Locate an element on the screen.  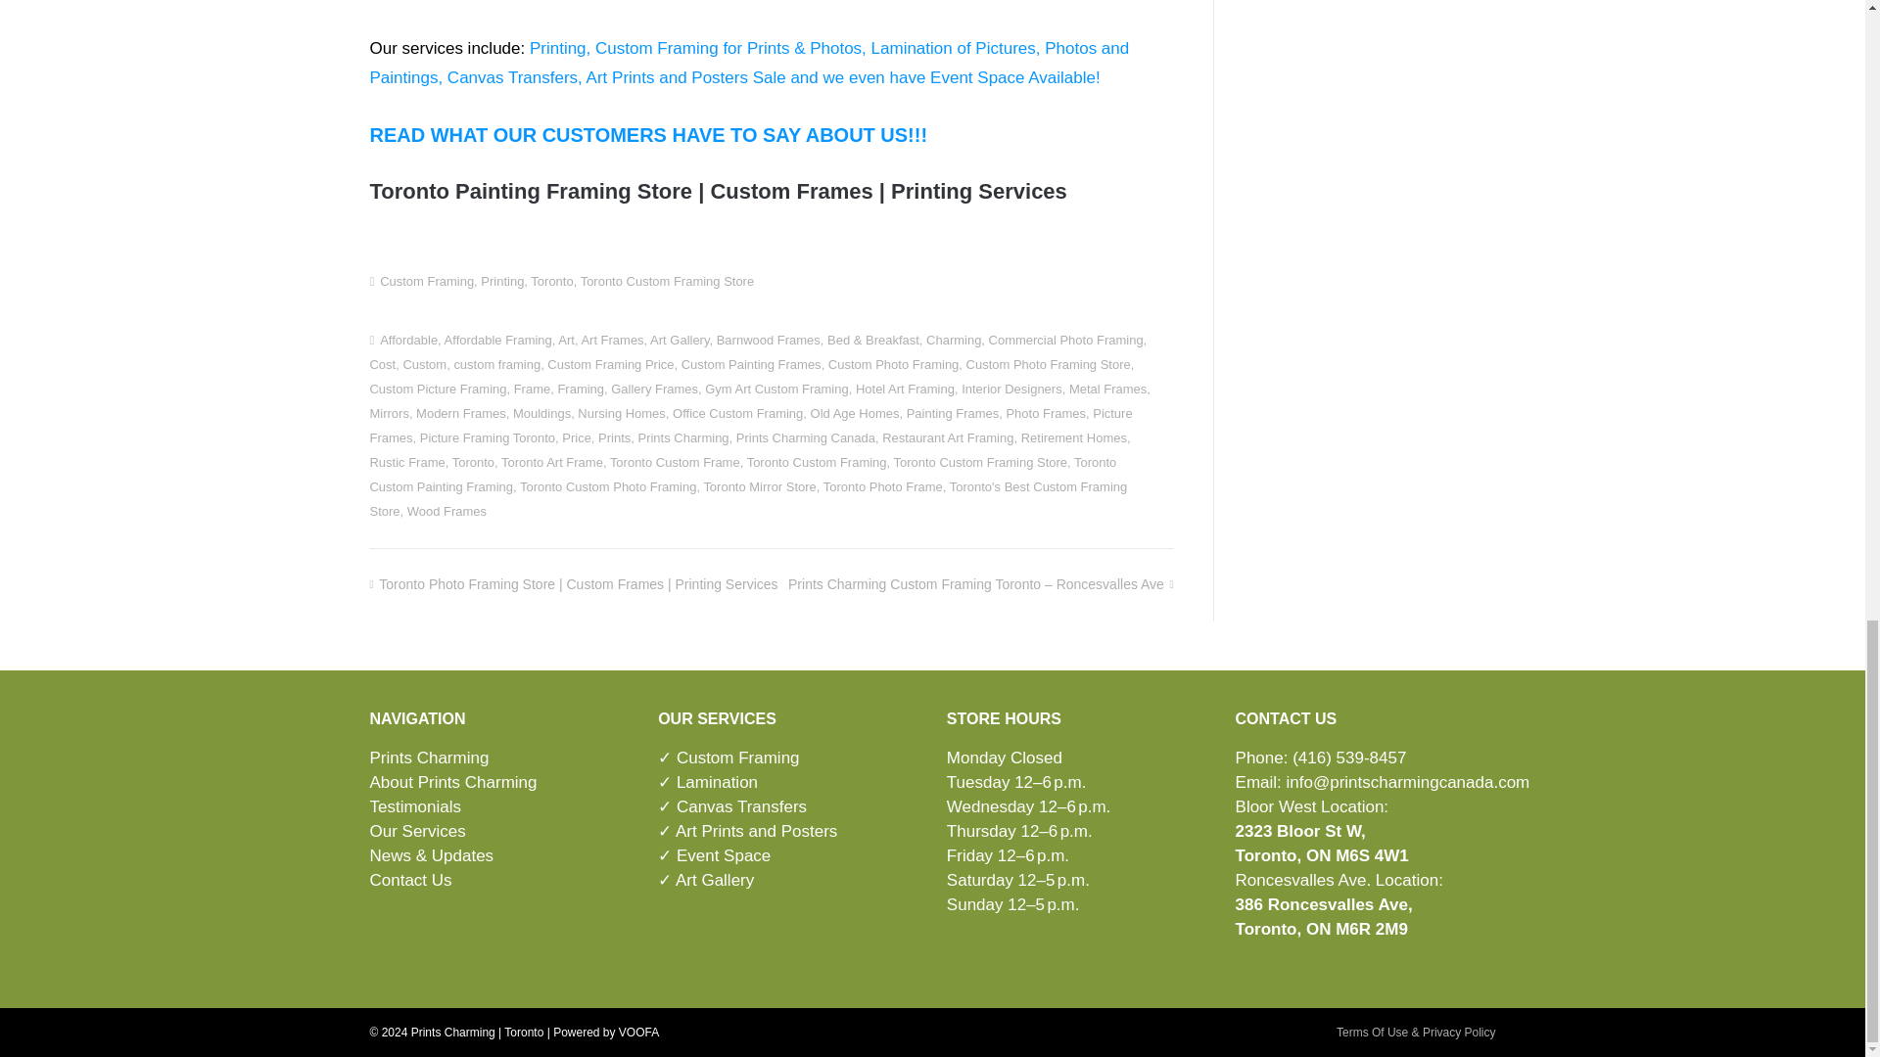
READ WHAT OUR CUSTOMERS HAVE TO SAY ABOUT US!!! is located at coordinates (647, 135).